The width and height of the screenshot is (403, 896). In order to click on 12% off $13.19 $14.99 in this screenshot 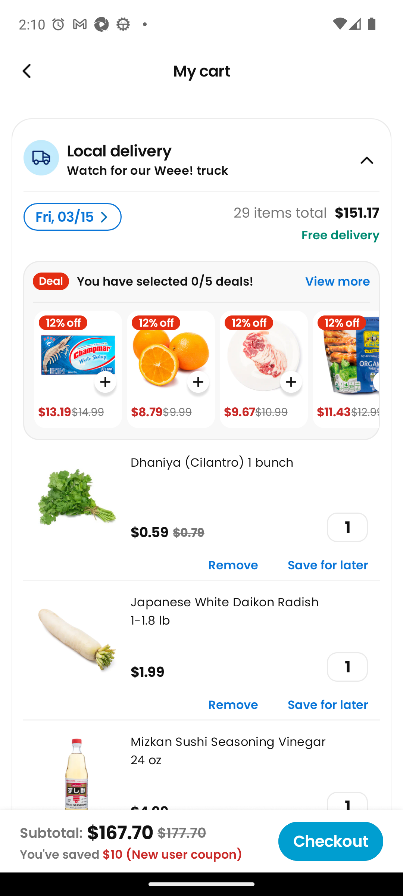, I will do `click(78, 370)`.